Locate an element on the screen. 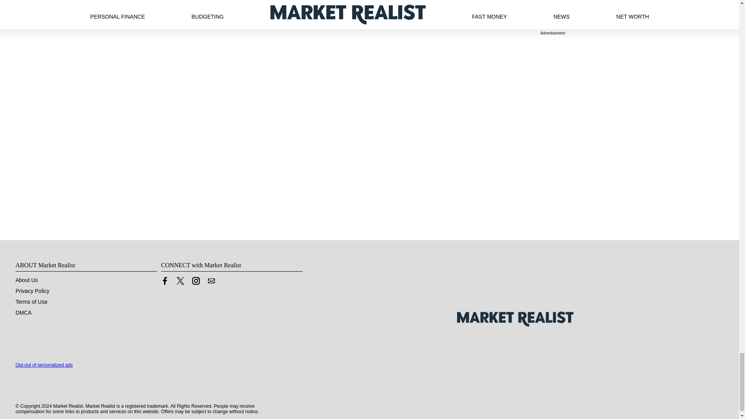 The image size is (745, 419). Privacy Policy is located at coordinates (32, 291).